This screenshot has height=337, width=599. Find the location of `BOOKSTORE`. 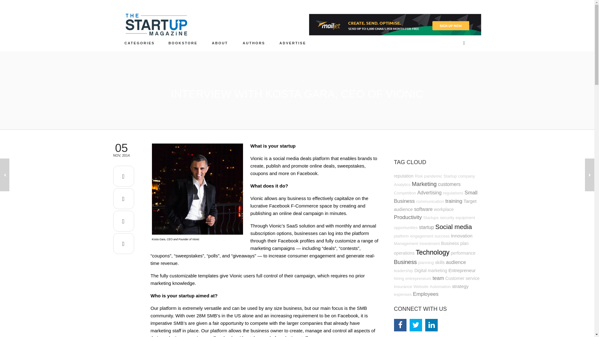

BOOKSTORE is located at coordinates (183, 43).